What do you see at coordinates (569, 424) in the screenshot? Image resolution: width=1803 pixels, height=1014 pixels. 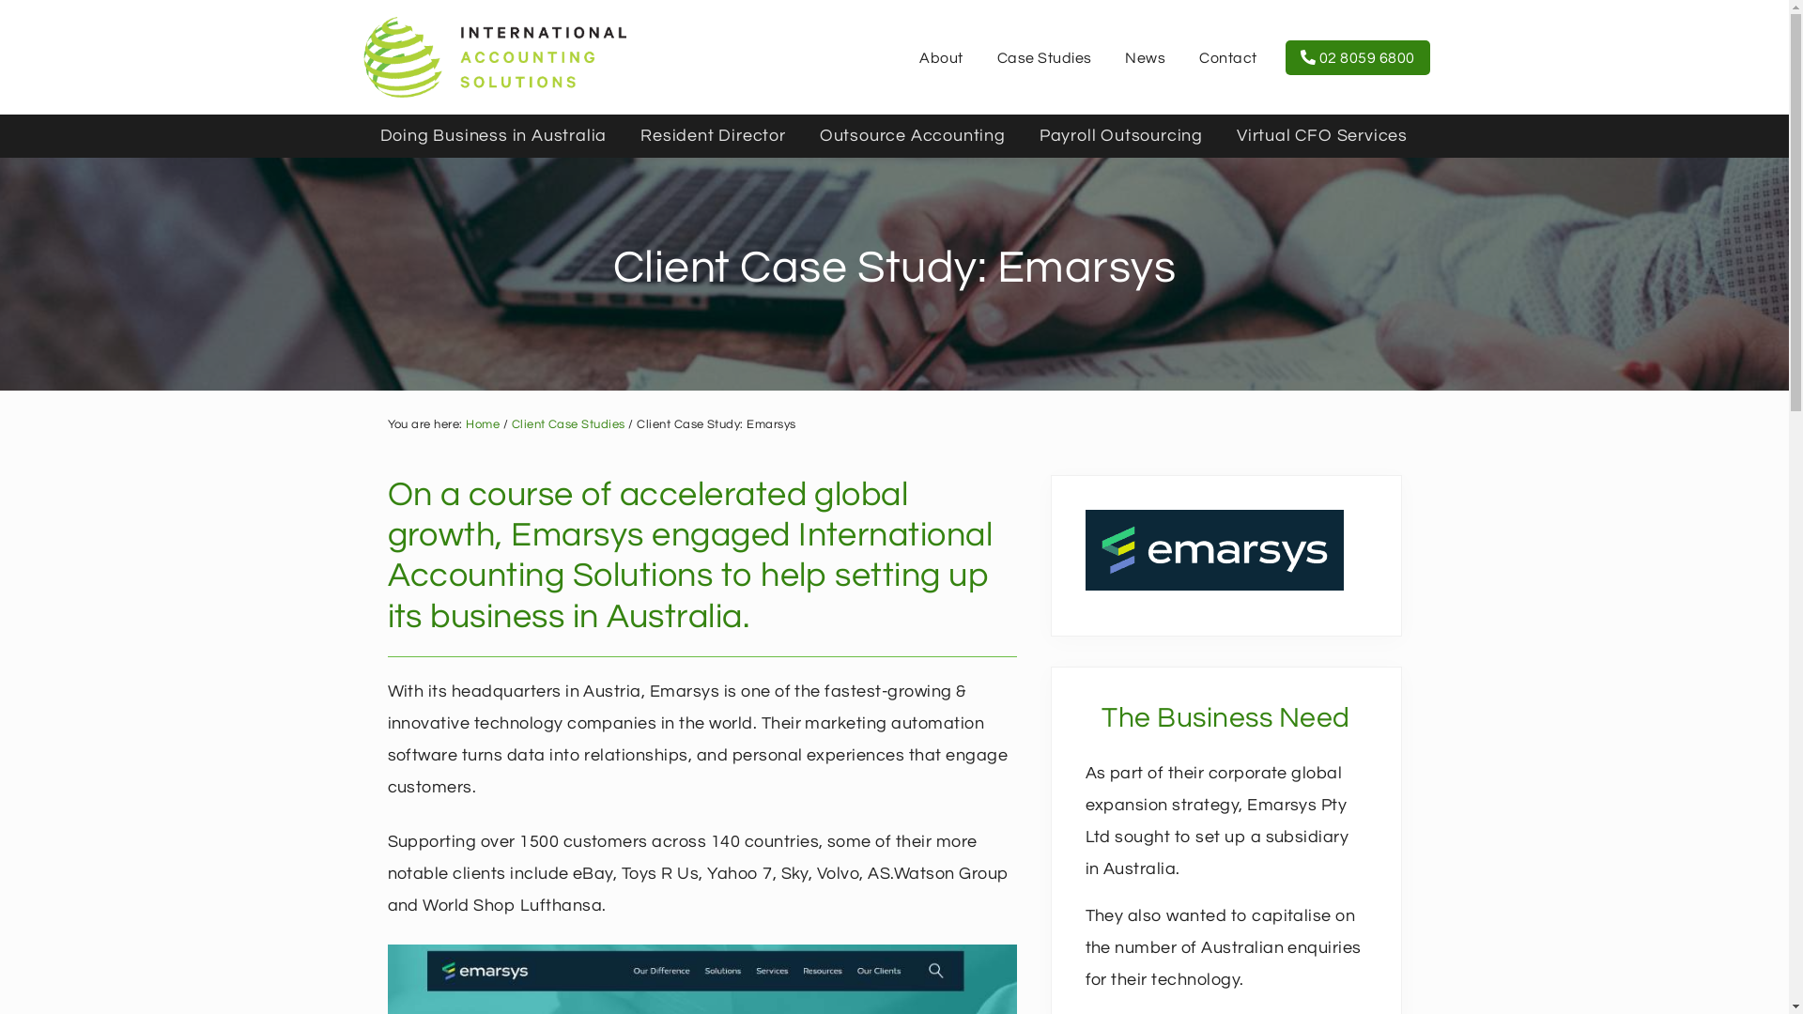 I see `Client Case Studies` at bounding box center [569, 424].